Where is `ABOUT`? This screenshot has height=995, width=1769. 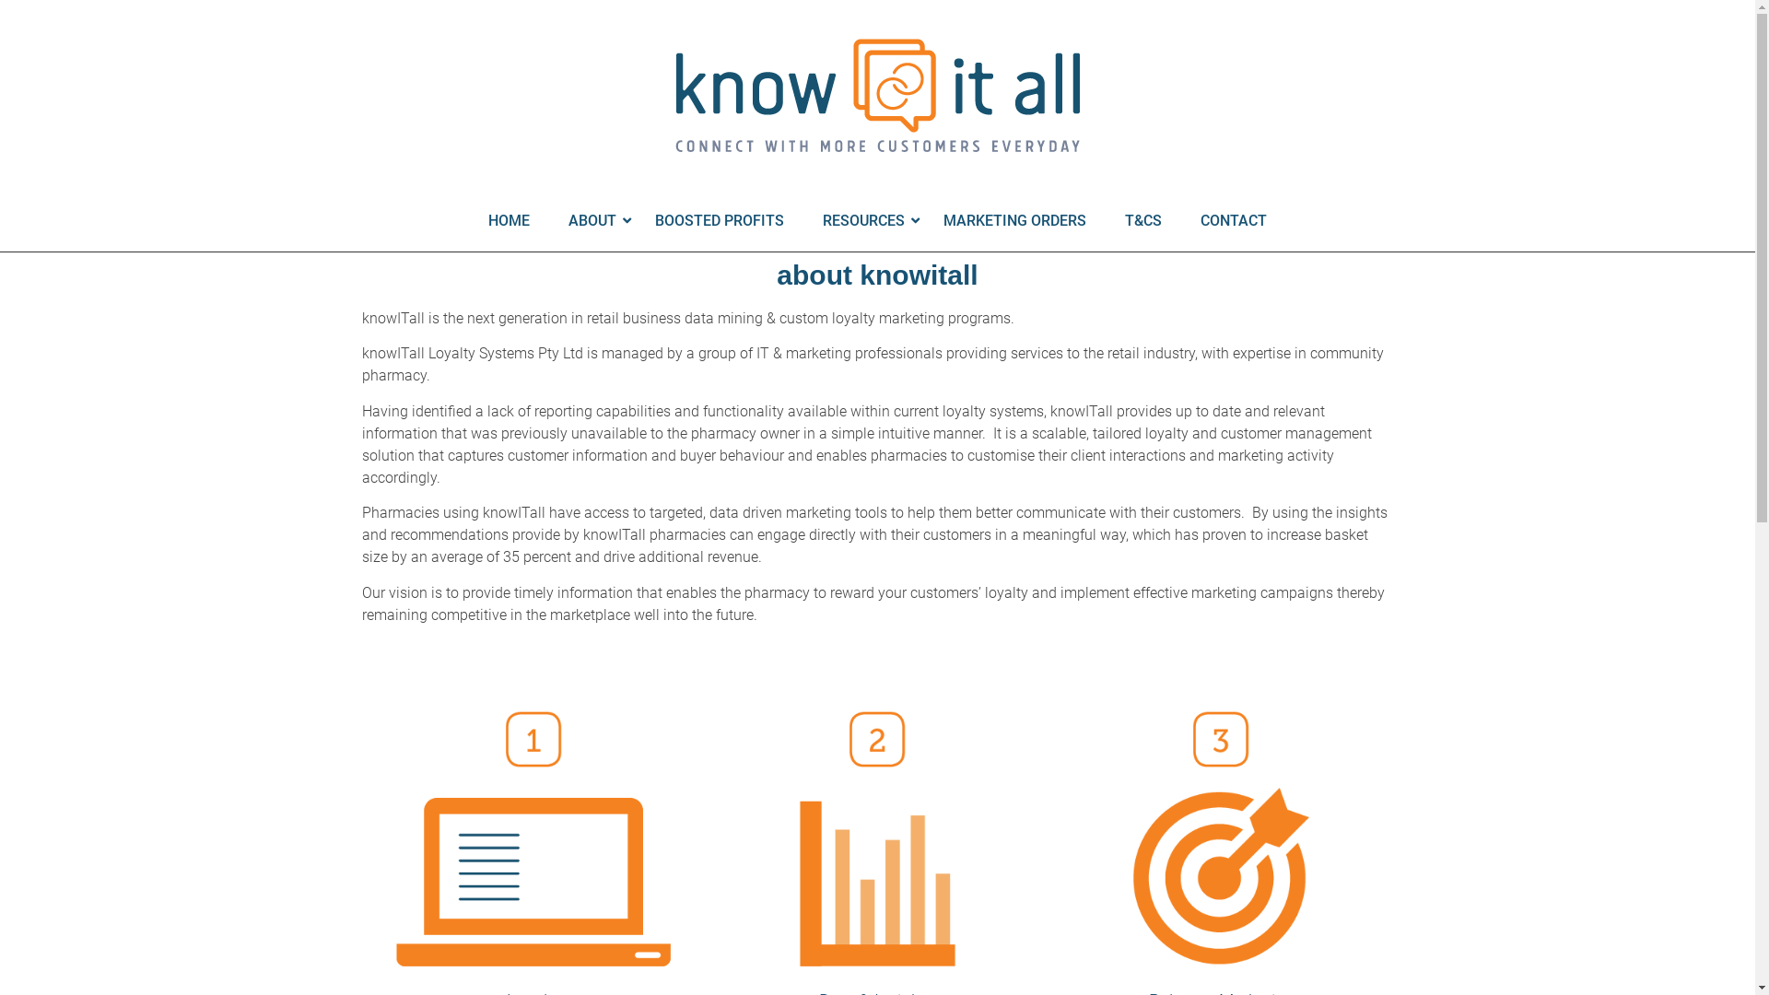 ABOUT is located at coordinates (592, 221).